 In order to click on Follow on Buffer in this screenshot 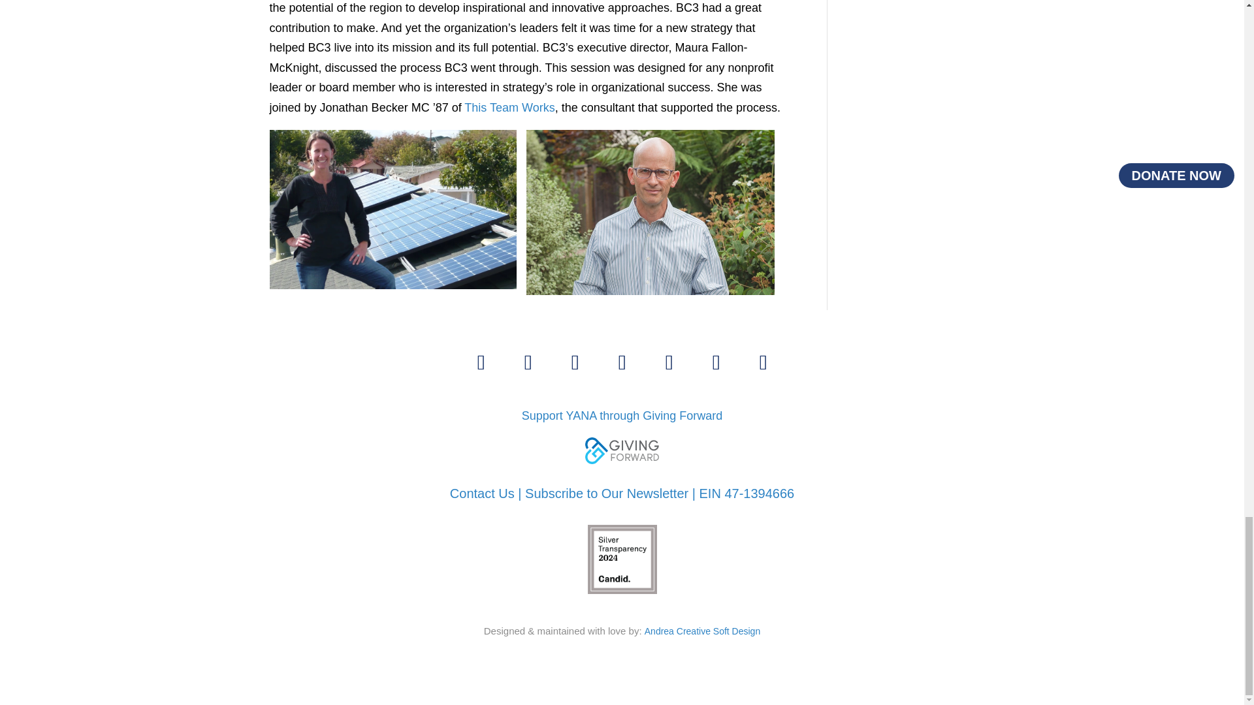, I will do `click(716, 362)`.